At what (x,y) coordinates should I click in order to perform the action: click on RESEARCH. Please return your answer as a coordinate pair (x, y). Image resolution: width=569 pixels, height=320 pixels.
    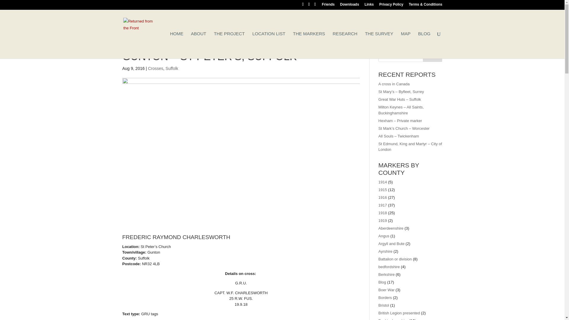
    Looking at the image, I should click on (345, 45).